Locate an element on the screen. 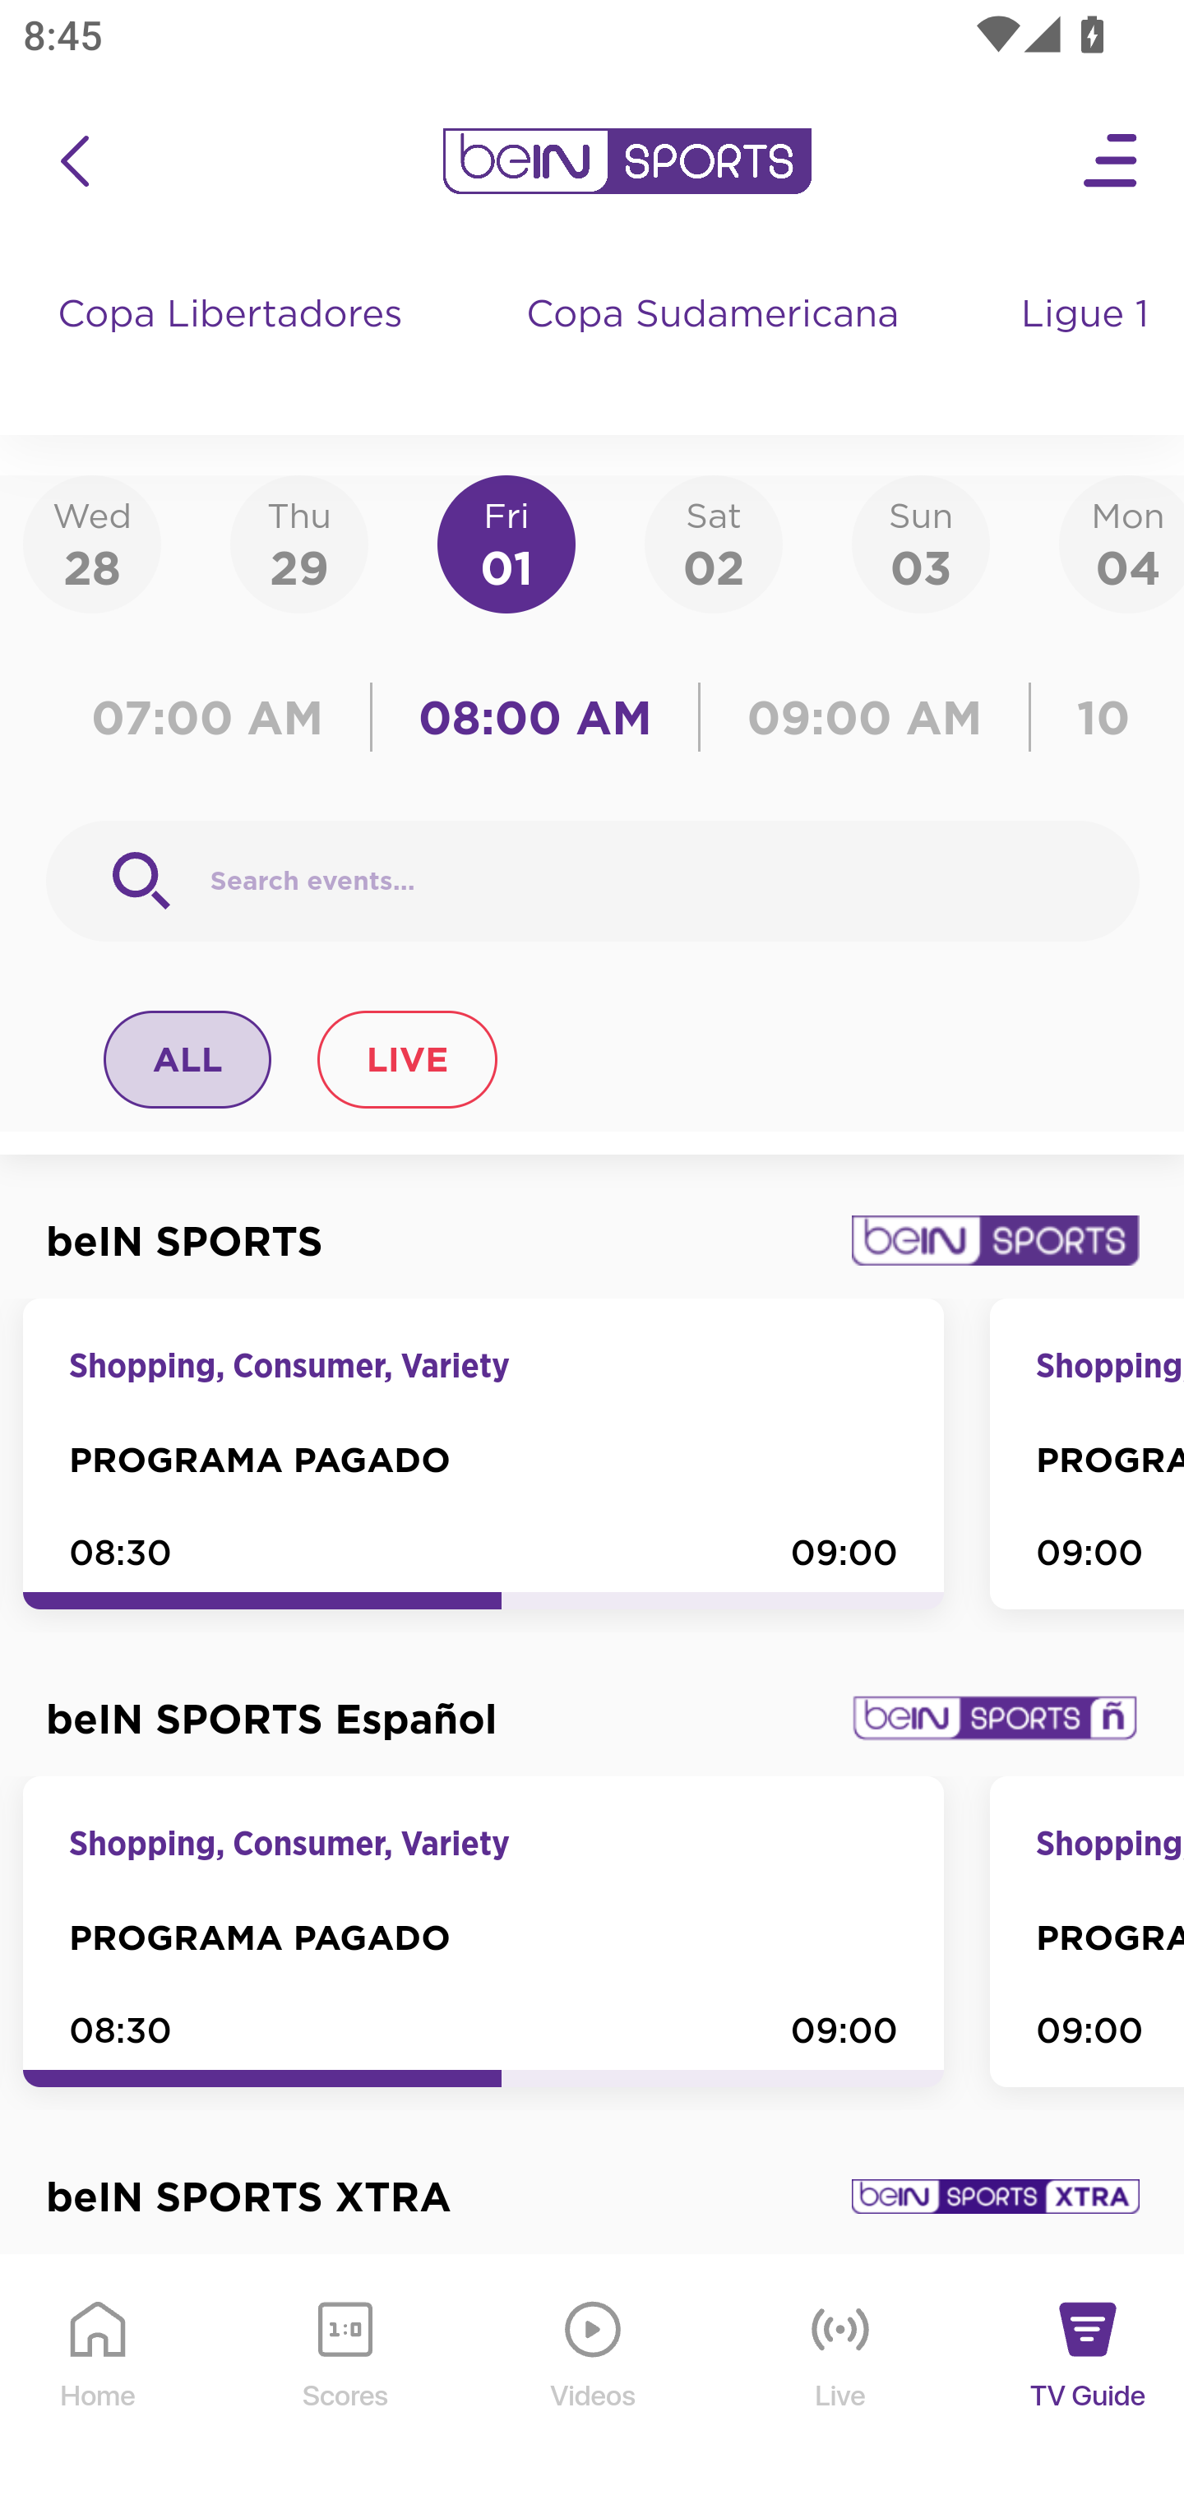 This screenshot has width=1184, height=2500. ALL is located at coordinates (188, 1058).